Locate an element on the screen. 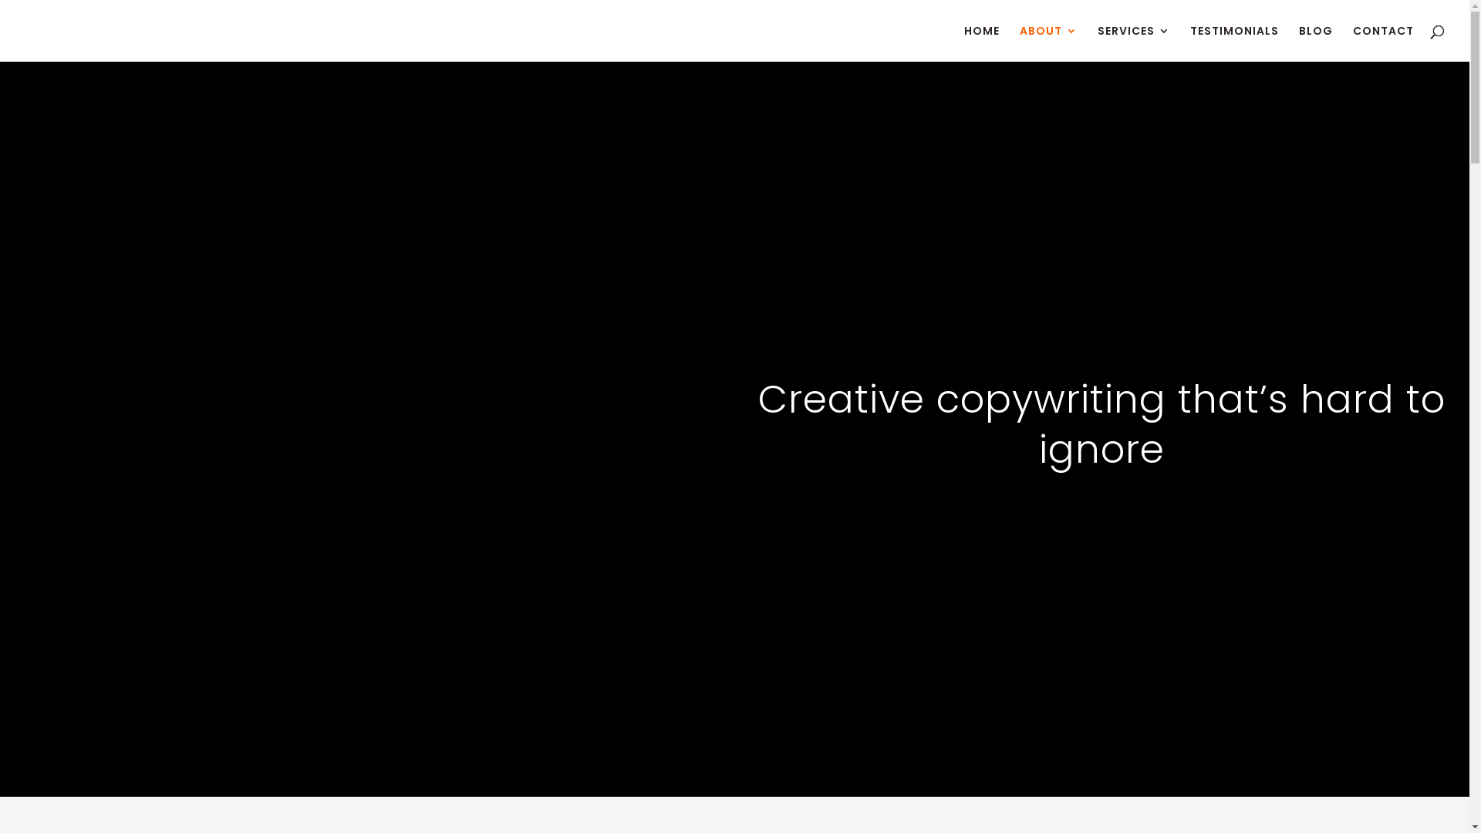 This screenshot has width=1481, height=833. BLOG is located at coordinates (1316, 43).